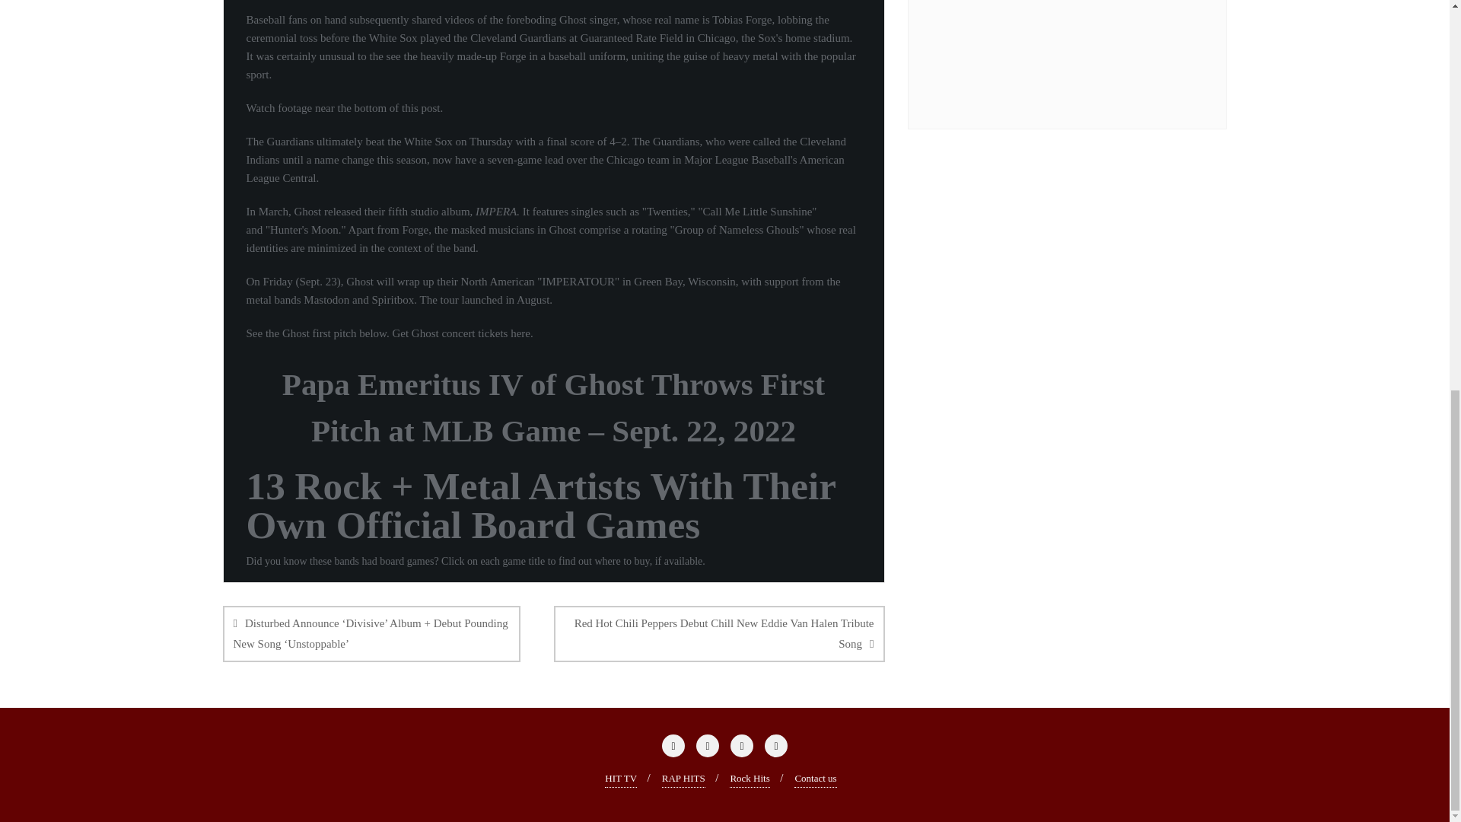 This screenshot has height=822, width=1461. Describe the element at coordinates (749, 778) in the screenshot. I see `Rock Hits` at that location.